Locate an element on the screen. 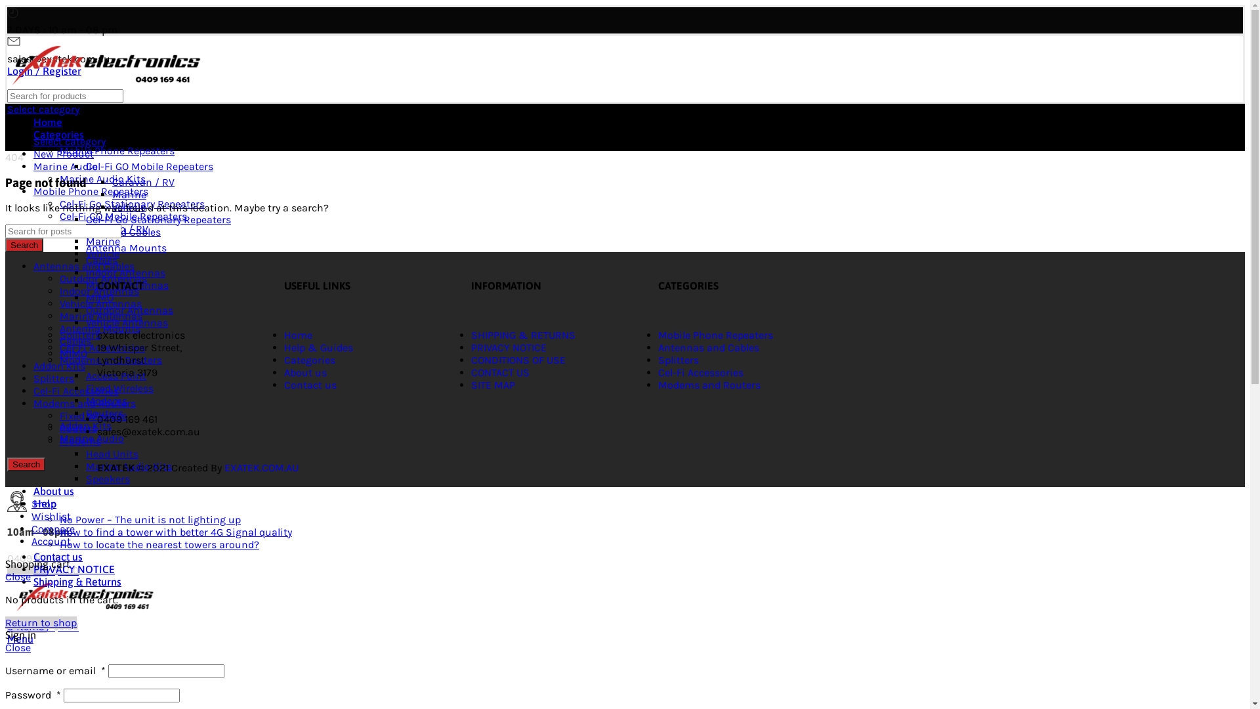  Search is located at coordinates (26, 465).